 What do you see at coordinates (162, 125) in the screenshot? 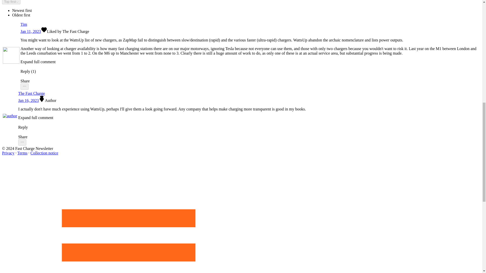
I see `Reply` at bounding box center [162, 125].